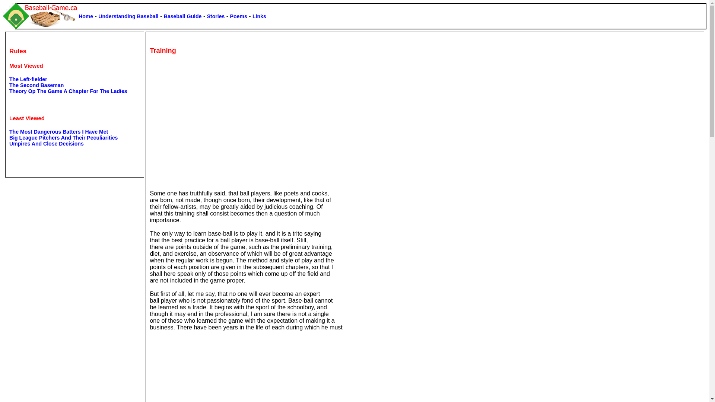 This screenshot has width=715, height=402. I want to click on Poems, so click(239, 16).